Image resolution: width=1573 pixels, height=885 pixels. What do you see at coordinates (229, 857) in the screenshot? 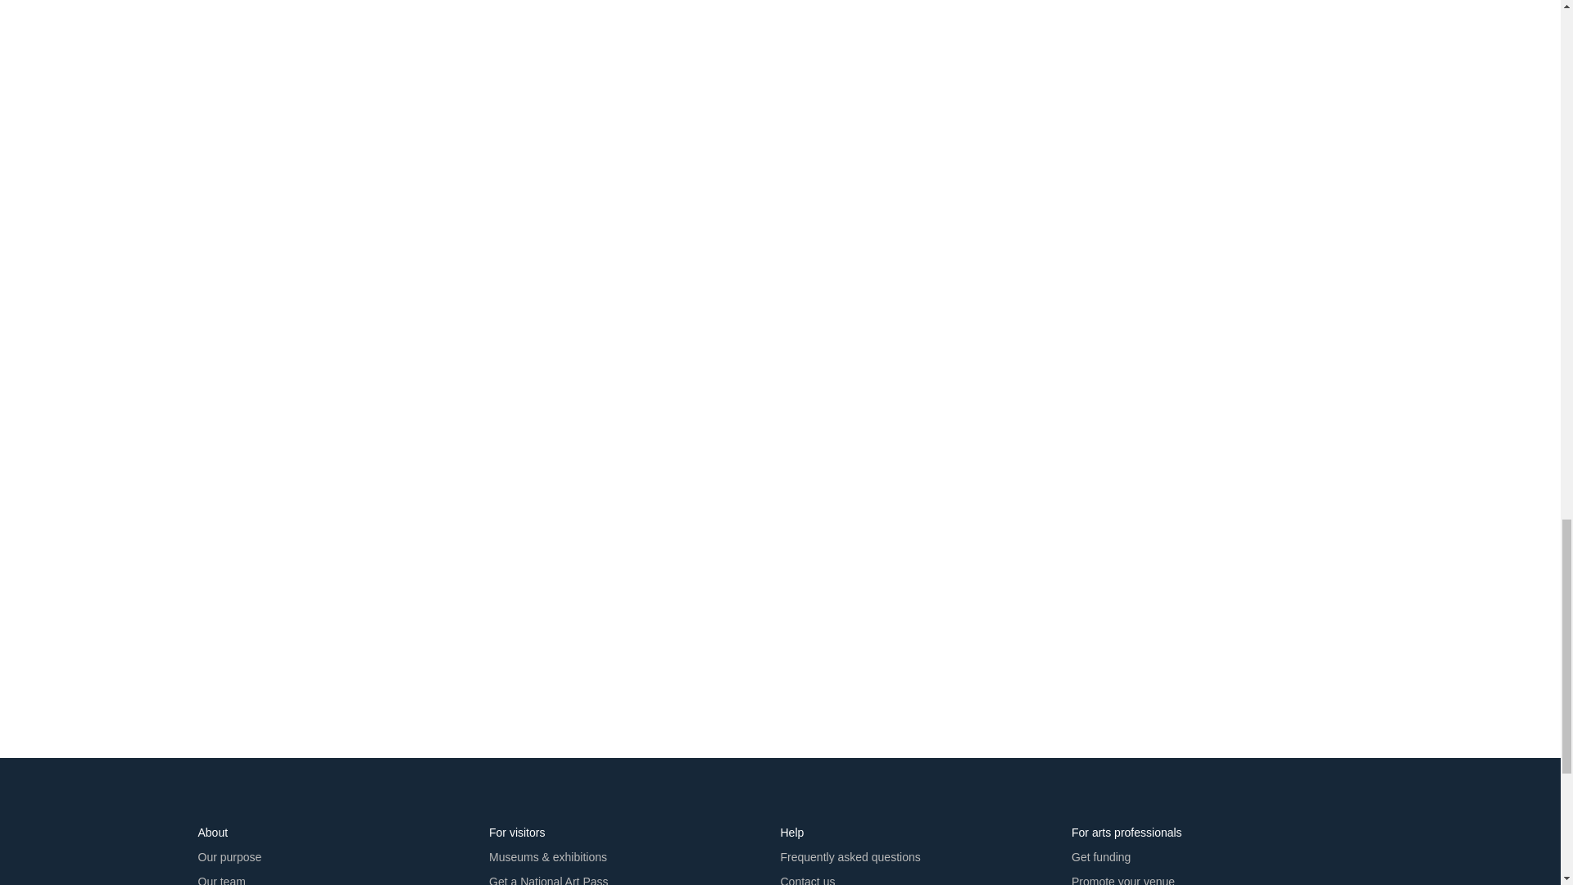
I see `Our purpose` at bounding box center [229, 857].